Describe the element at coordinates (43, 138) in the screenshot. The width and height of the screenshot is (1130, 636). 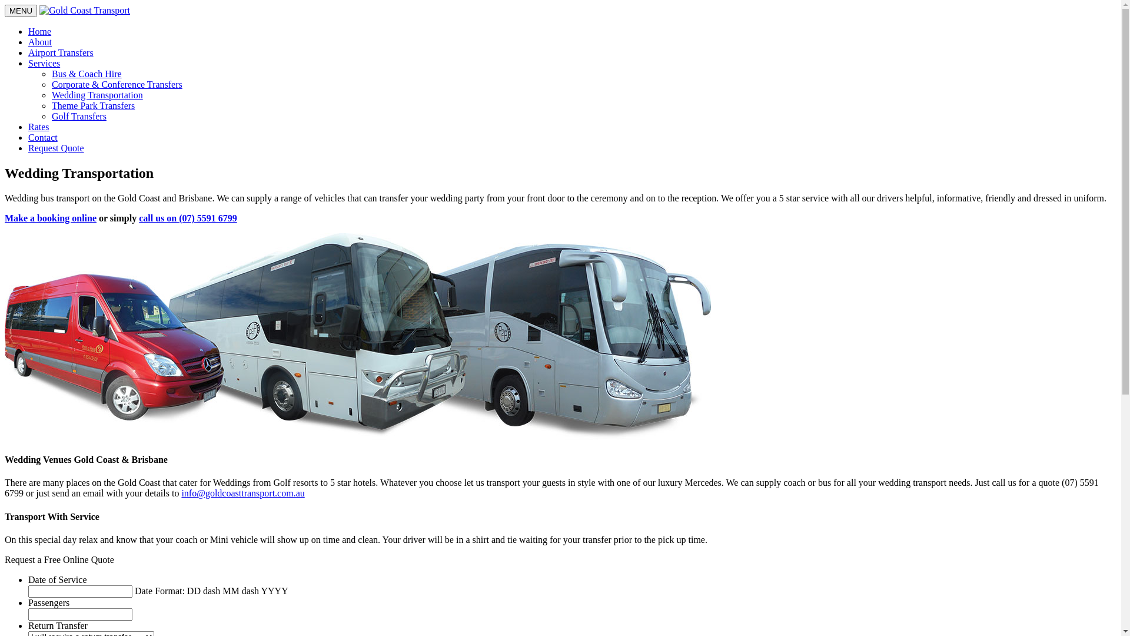
I see `Contact` at that location.